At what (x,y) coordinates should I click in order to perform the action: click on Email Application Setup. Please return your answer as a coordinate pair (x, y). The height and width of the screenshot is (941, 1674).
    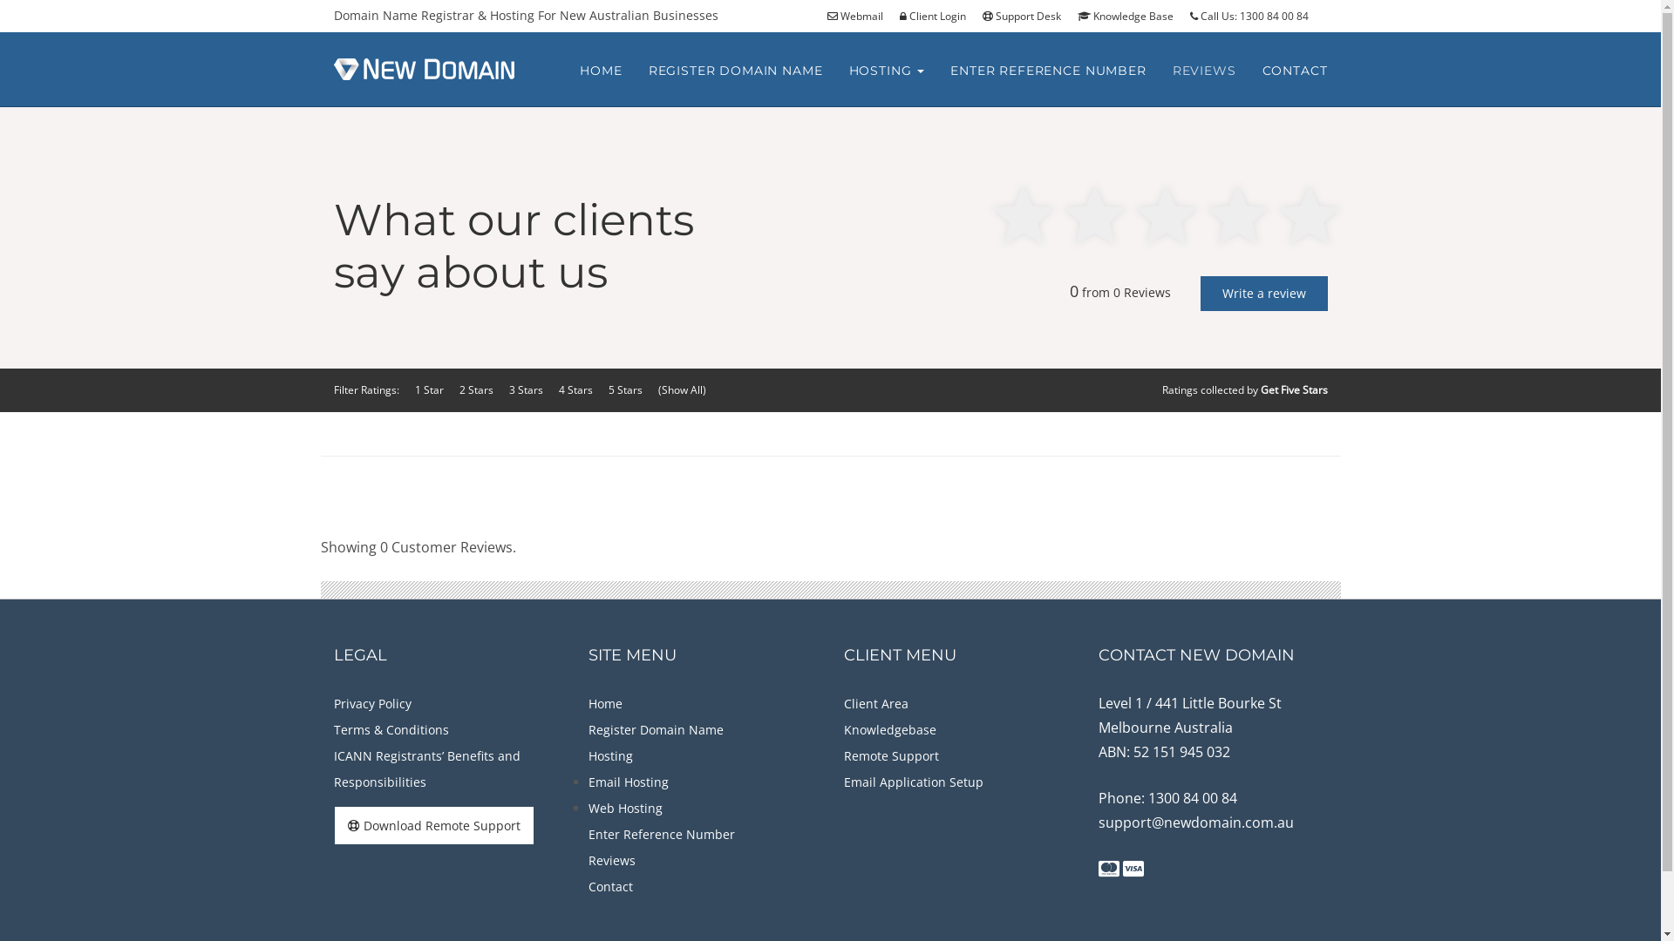
    Looking at the image, I should click on (914, 782).